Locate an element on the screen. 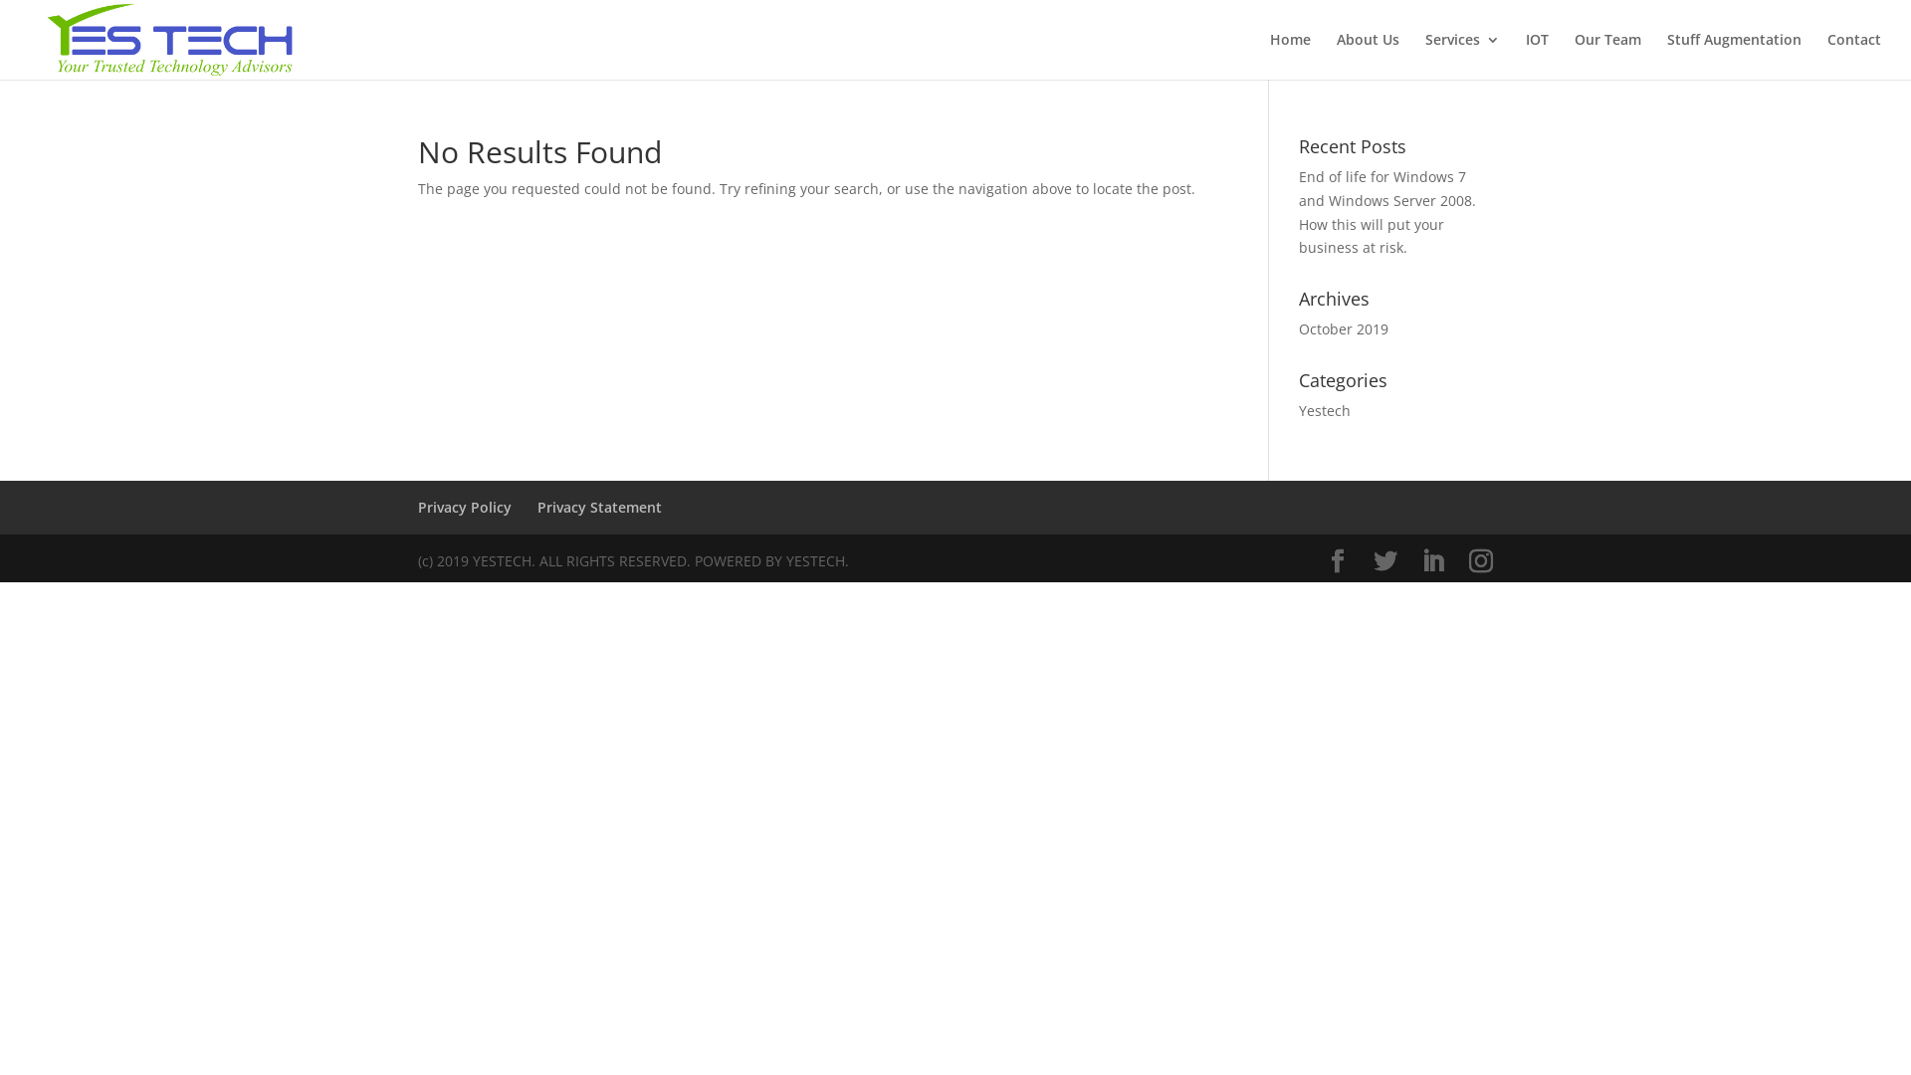 The image size is (1911, 1075). Home is located at coordinates (1290, 56).